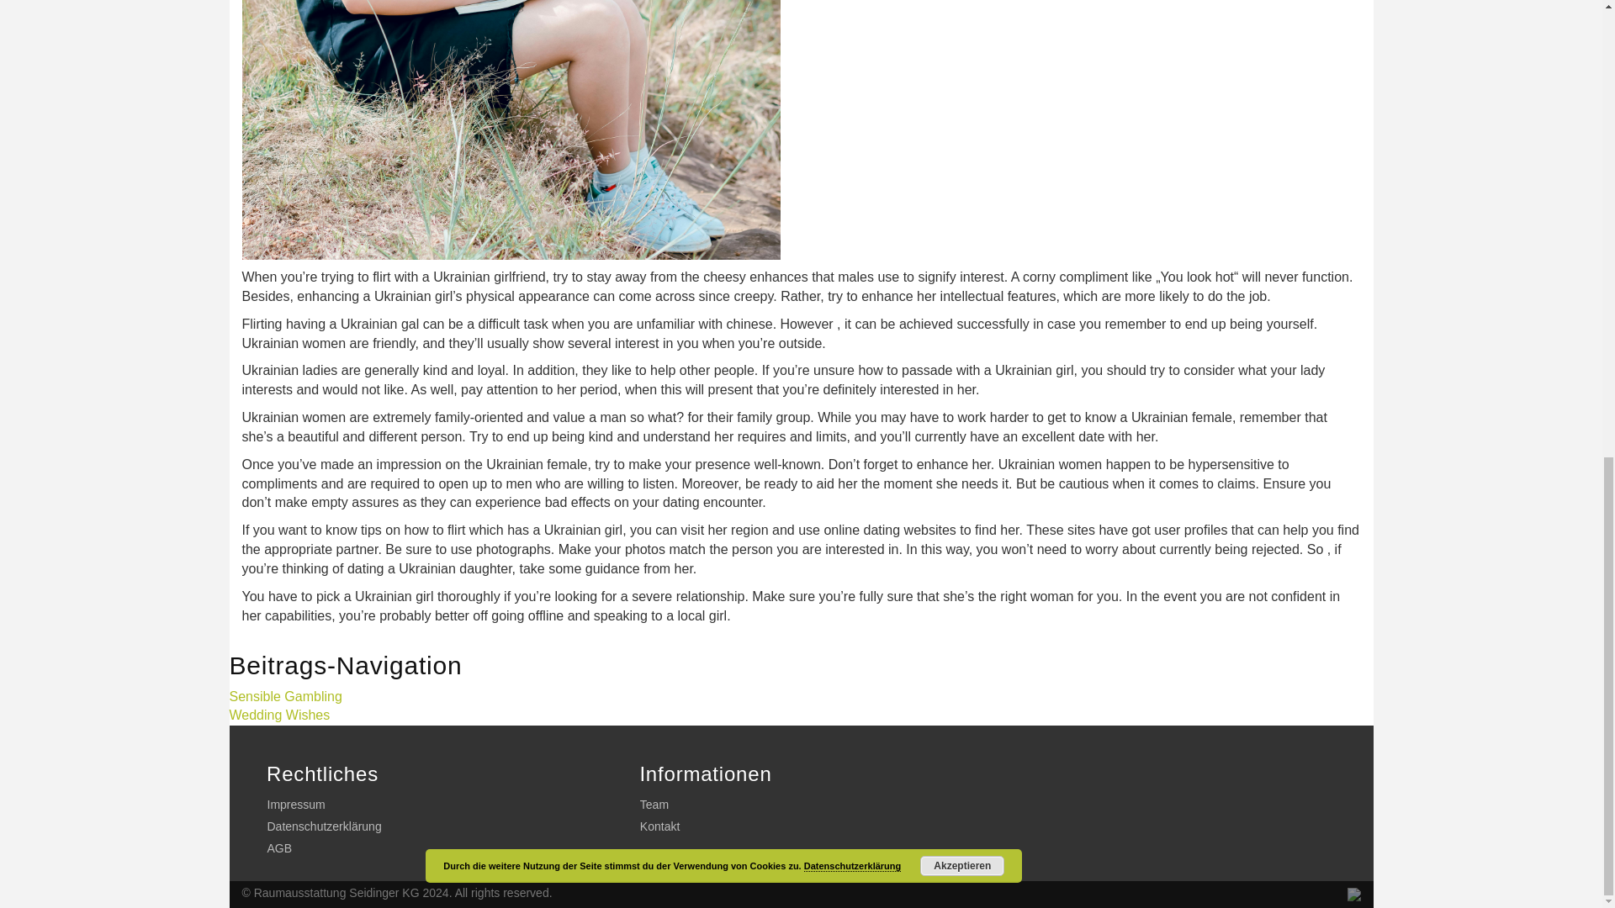 This screenshot has height=908, width=1615. What do you see at coordinates (648, 805) in the screenshot?
I see `Team` at bounding box center [648, 805].